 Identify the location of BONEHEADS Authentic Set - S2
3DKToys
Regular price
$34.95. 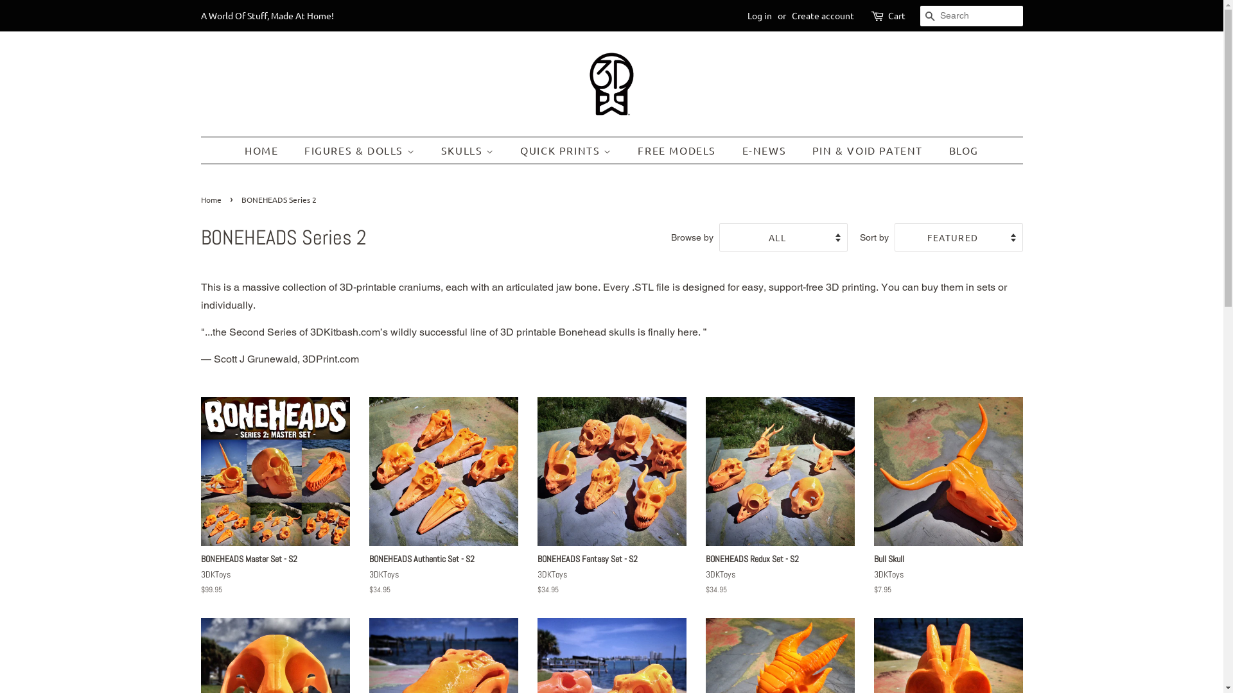
(443, 508).